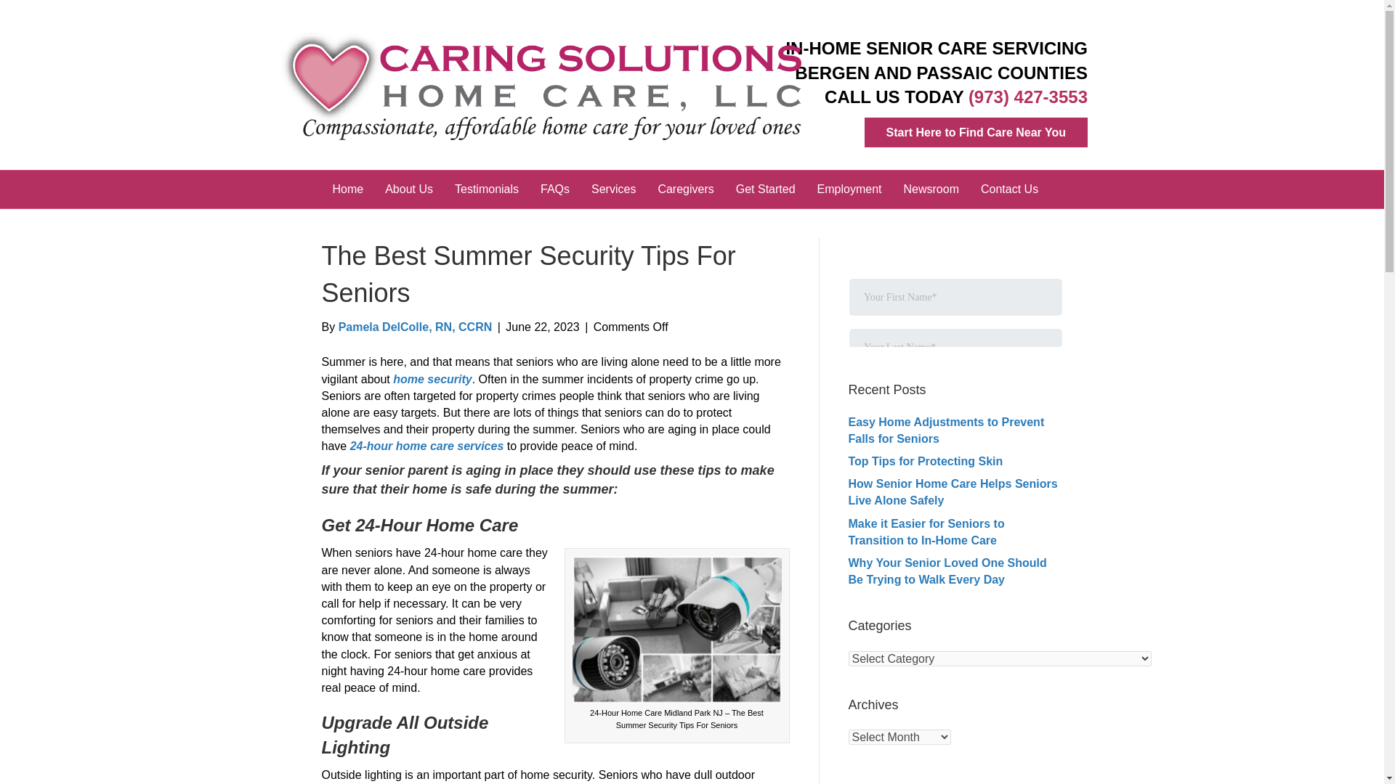 This screenshot has height=784, width=1395. What do you see at coordinates (849, 189) in the screenshot?
I see `Employment` at bounding box center [849, 189].